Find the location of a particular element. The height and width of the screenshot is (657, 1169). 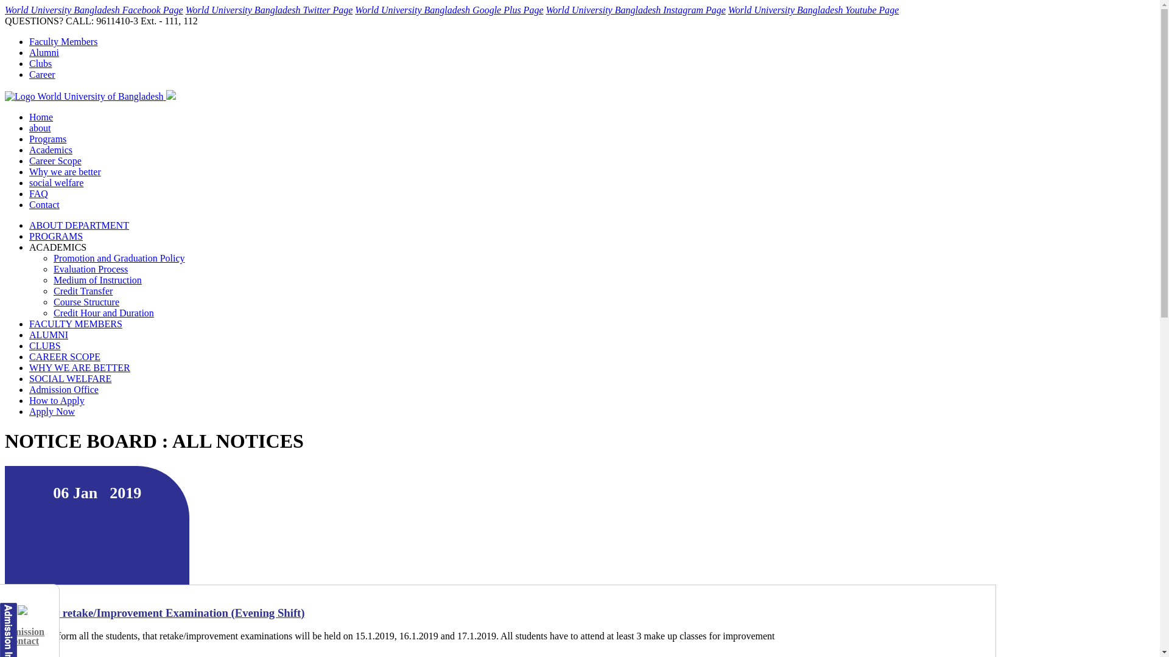

about is located at coordinates (40, 128).